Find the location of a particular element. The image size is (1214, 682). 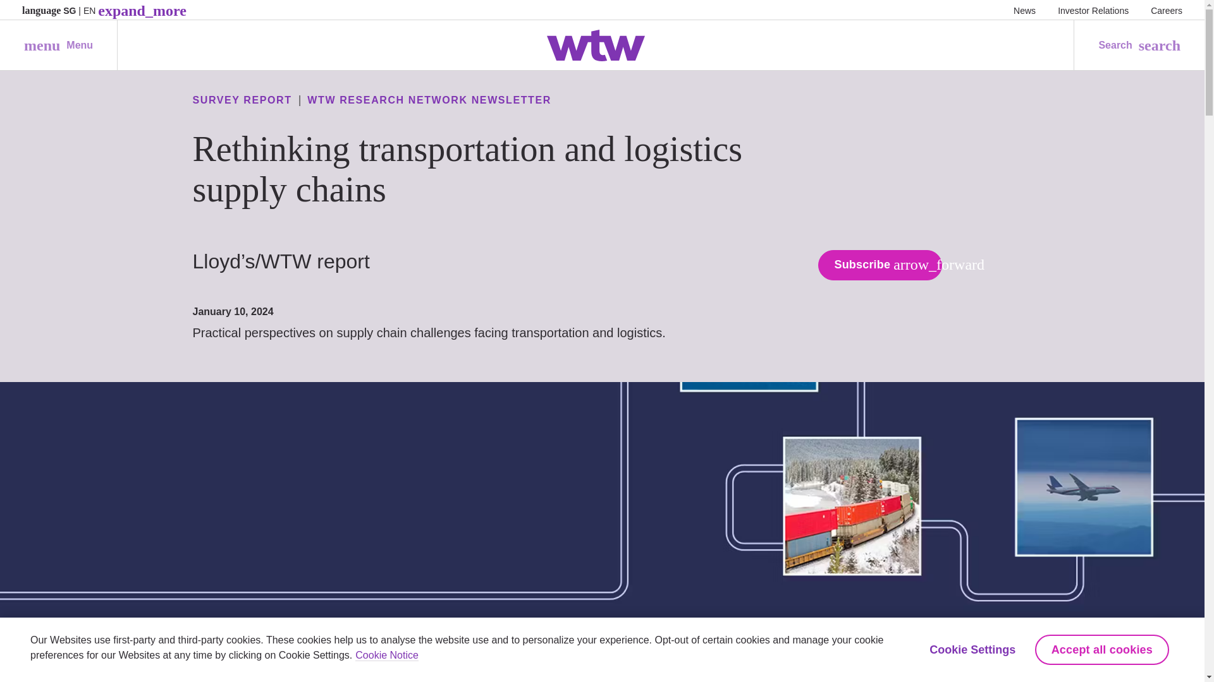

Careers is located at coordinates (1024, 10).